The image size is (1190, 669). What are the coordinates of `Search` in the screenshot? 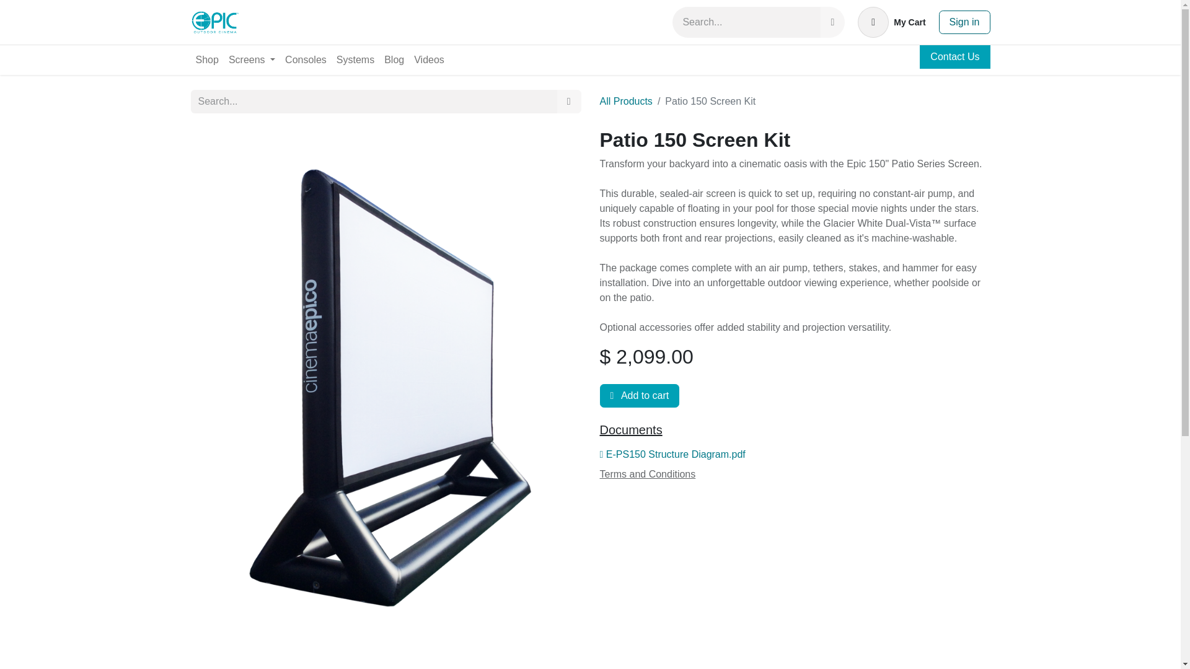 It's located at (569, 101).